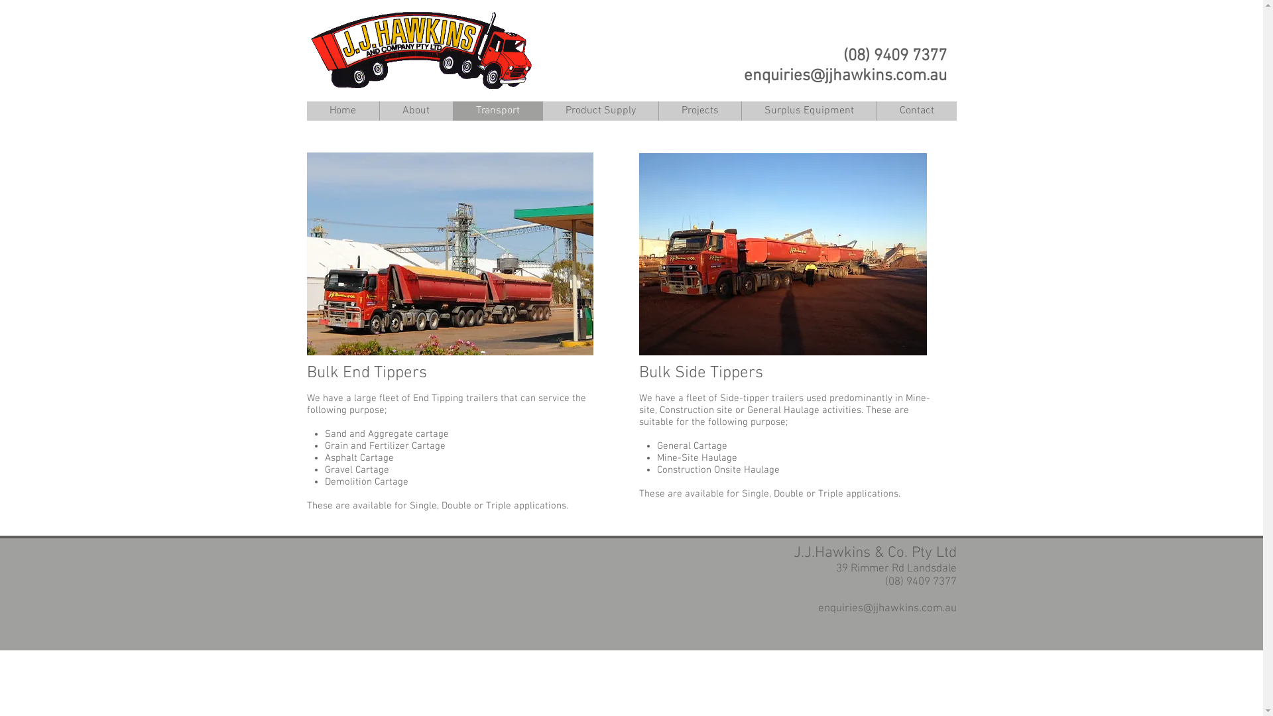 Image resolution: width=1273 pixels, height=716 pixels. I want to click on Transport, so click(497, 111).